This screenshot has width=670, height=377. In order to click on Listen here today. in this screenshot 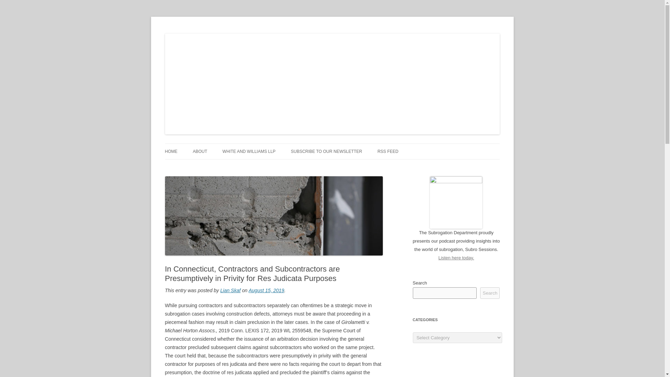, I will do `click(456, 258)`.